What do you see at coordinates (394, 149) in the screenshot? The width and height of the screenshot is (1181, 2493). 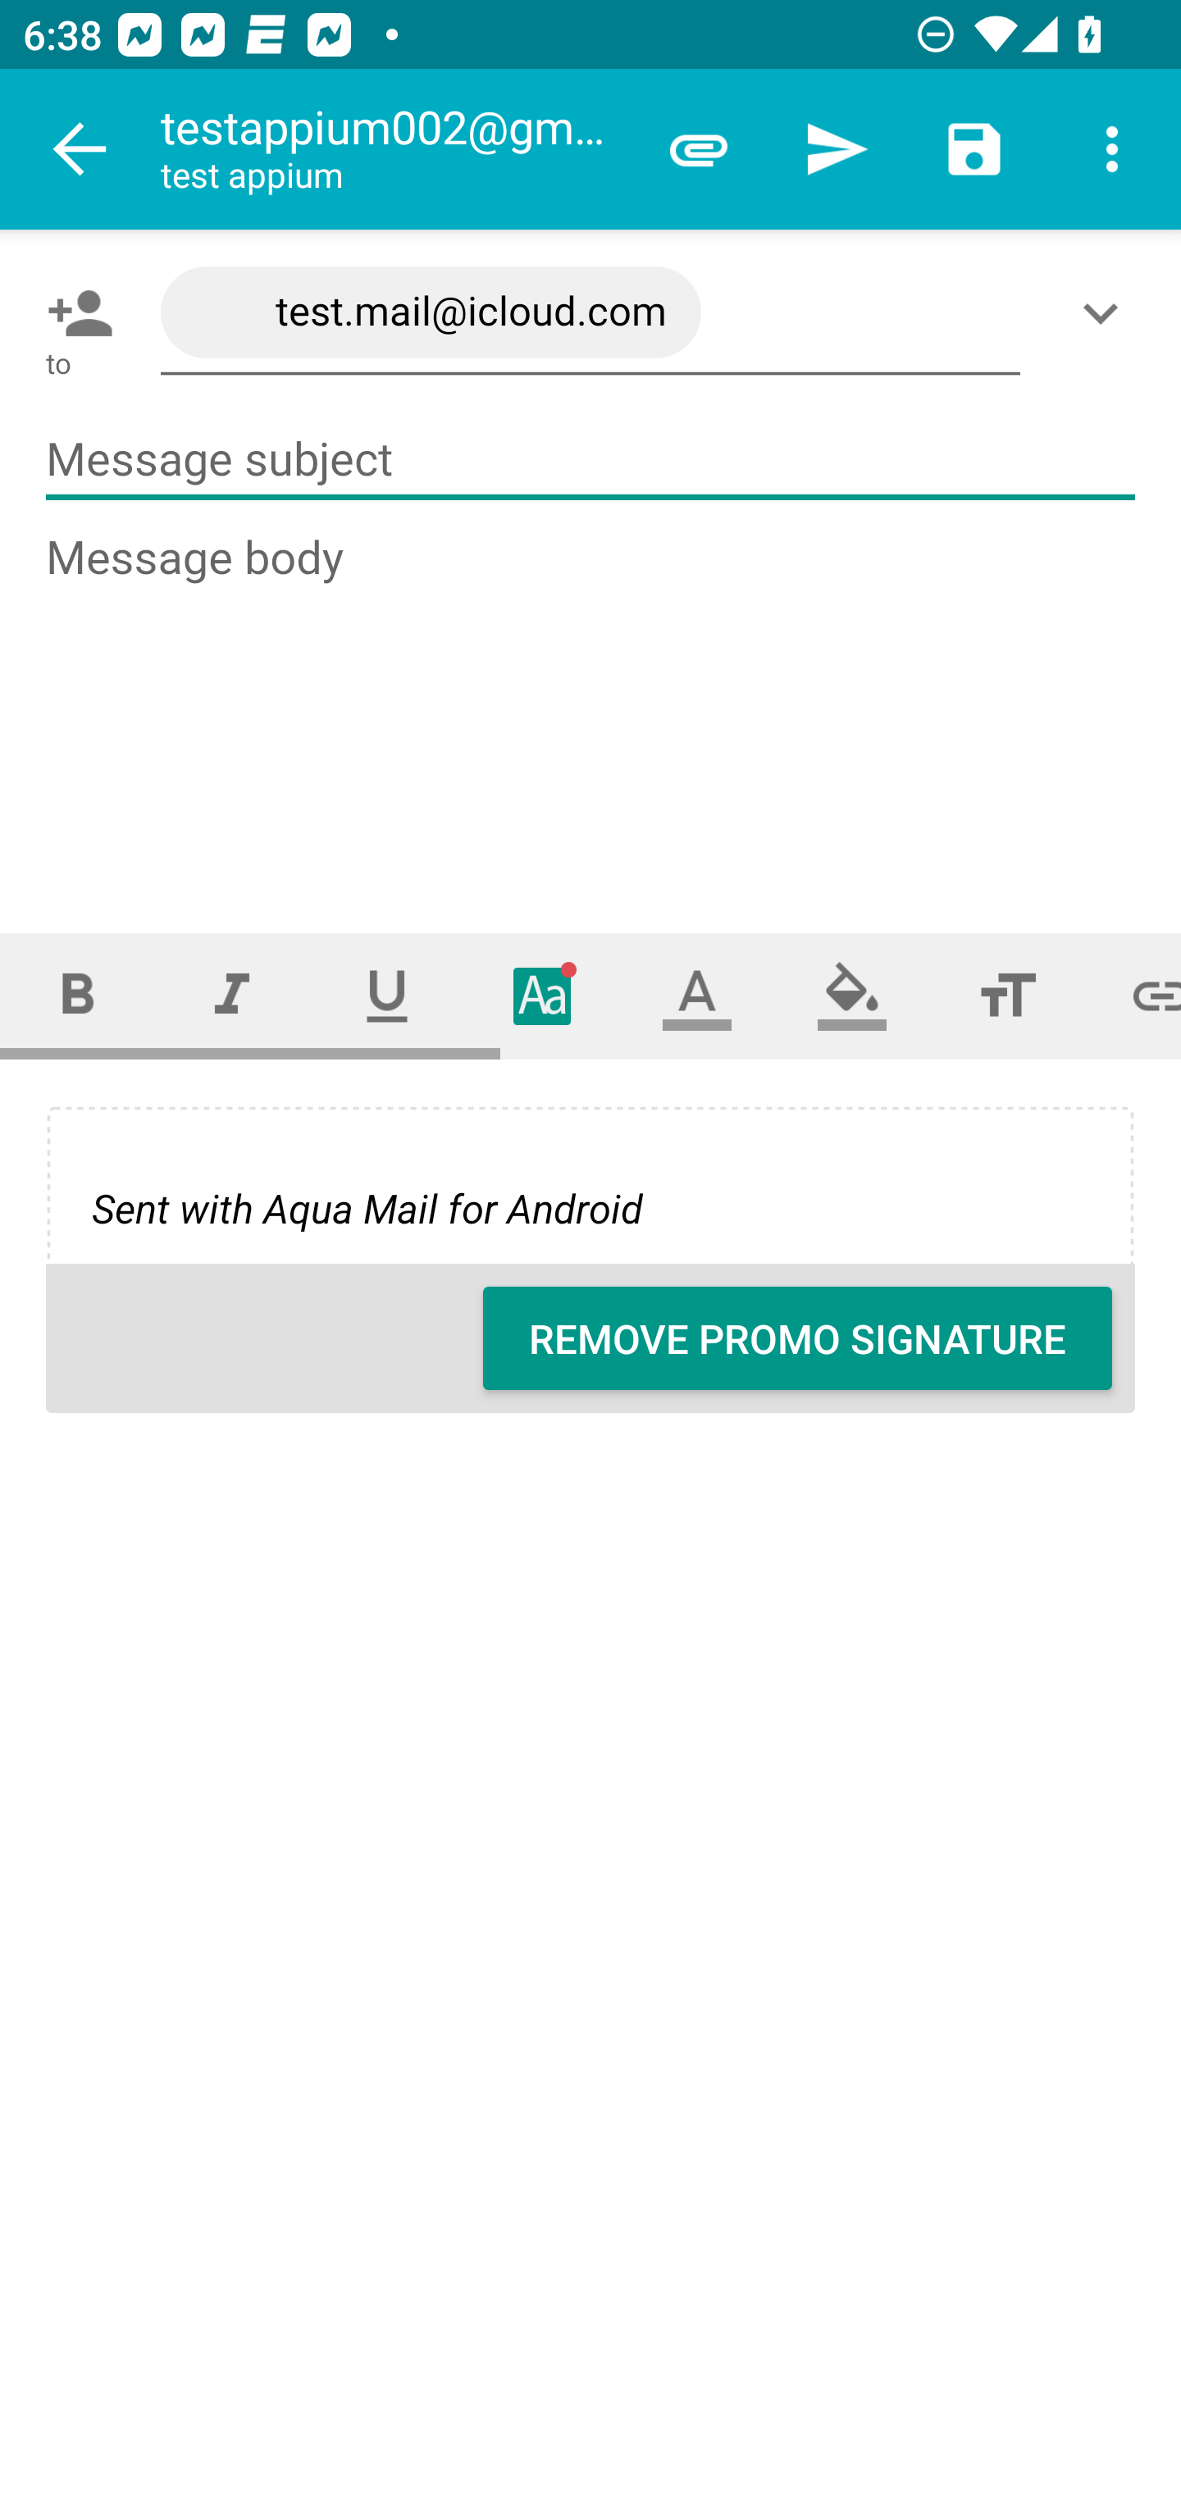 I see `testappium002@gmail.com test appium` at bounding box center [394, 149].